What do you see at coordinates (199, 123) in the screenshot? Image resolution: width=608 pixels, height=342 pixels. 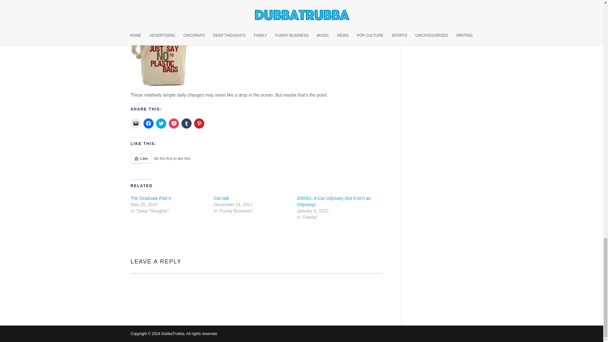 I see `Click to share on Pinterest` at bounding box center [199, 123].